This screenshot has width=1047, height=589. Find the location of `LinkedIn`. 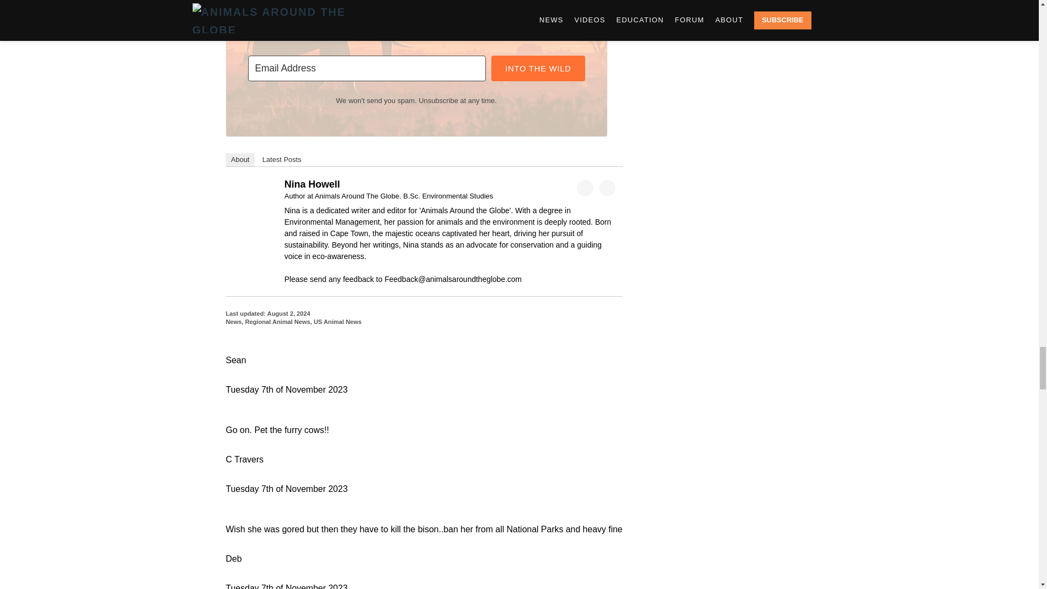

LinkedIn is located at coordinates (585, 188).